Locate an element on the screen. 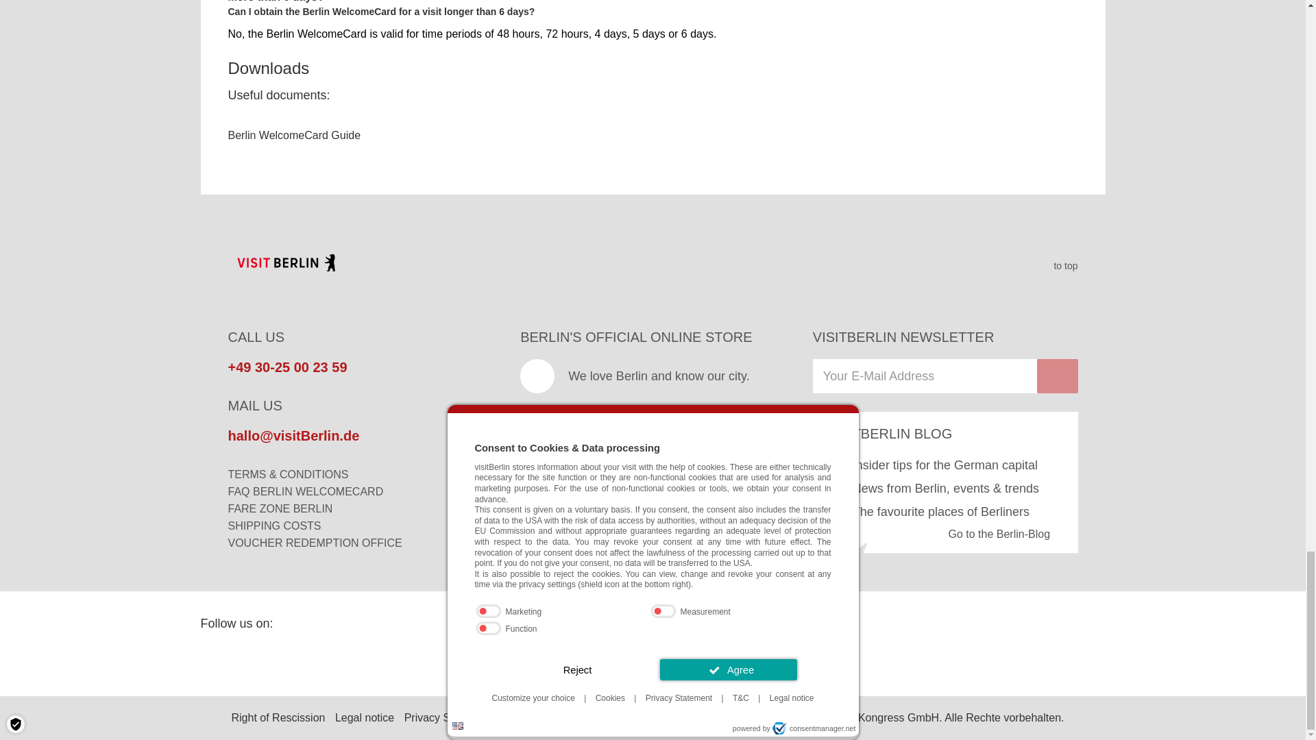 This screenshot has width=1316, height=740. Fare Zone Berlin is located at coordinates (280, 508).